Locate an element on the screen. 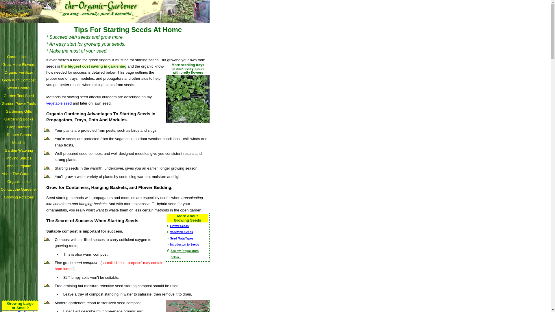 The image size is (555, 312). Starting Seeds on the organic-gardener.com is located at coordinates (105, 12).